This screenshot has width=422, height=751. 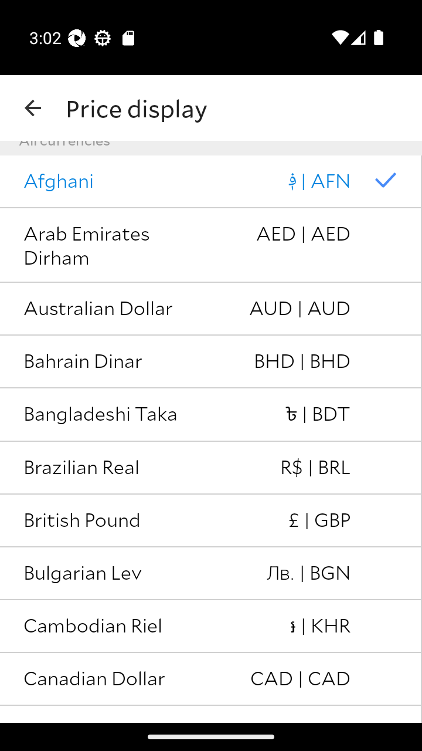 What do you see at coordinates (211, 521) in the screenshot?
I see `British Pound £ | GBP` at bounding box center [211, 521].